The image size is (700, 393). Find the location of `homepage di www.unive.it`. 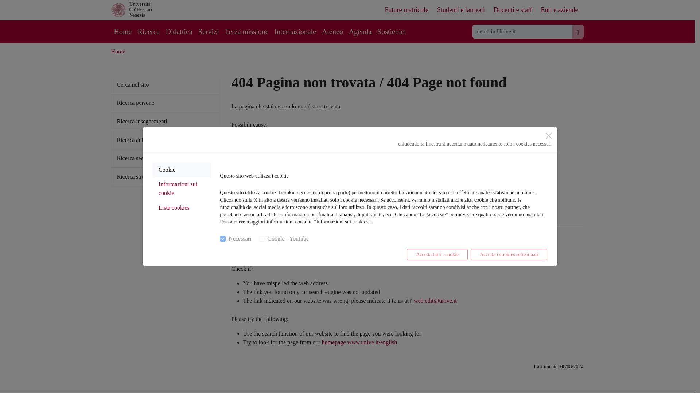

homepage di www.unive.it is located at coordinates (368, 197).